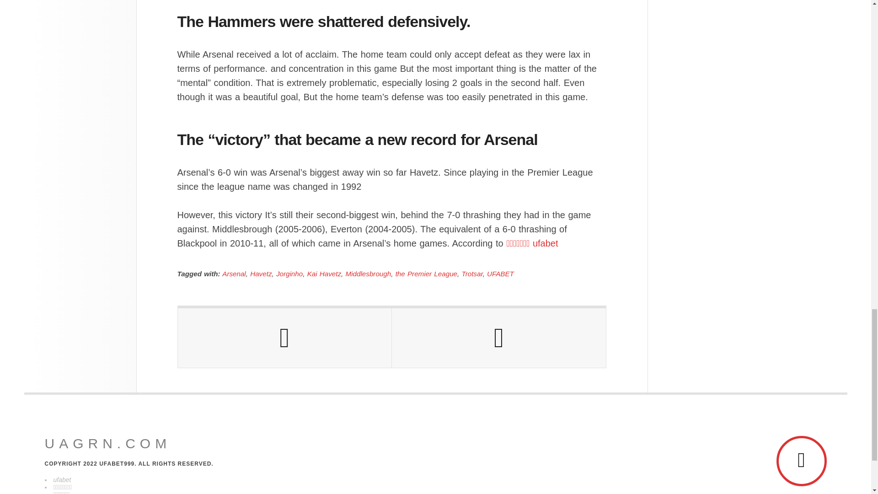 The height and width of the screenshot is (494, 878). What do you see at coordinates (261, 274) in the screenshot?
I see `Havetz` at bounding box center [261, 274].